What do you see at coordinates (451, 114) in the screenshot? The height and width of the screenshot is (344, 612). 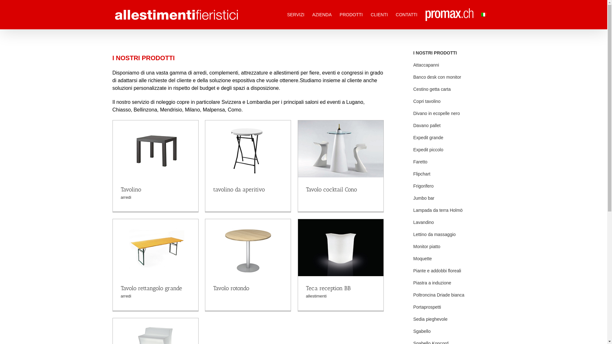 I see `Divano in ecopelle nero` at bounding box center [451, 114].